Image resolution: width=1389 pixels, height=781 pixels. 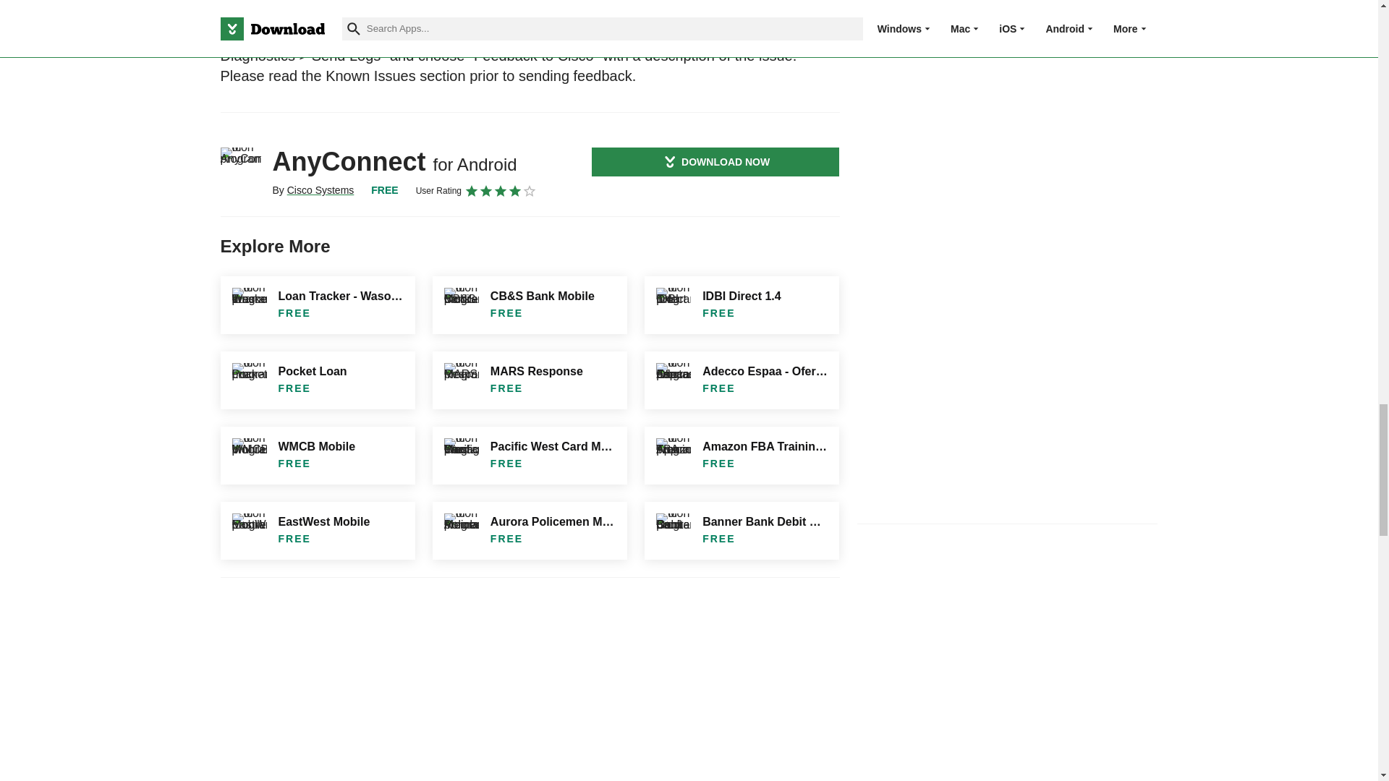 I want to click on IDBI Direct 1.4, so click(x=741, y=305).